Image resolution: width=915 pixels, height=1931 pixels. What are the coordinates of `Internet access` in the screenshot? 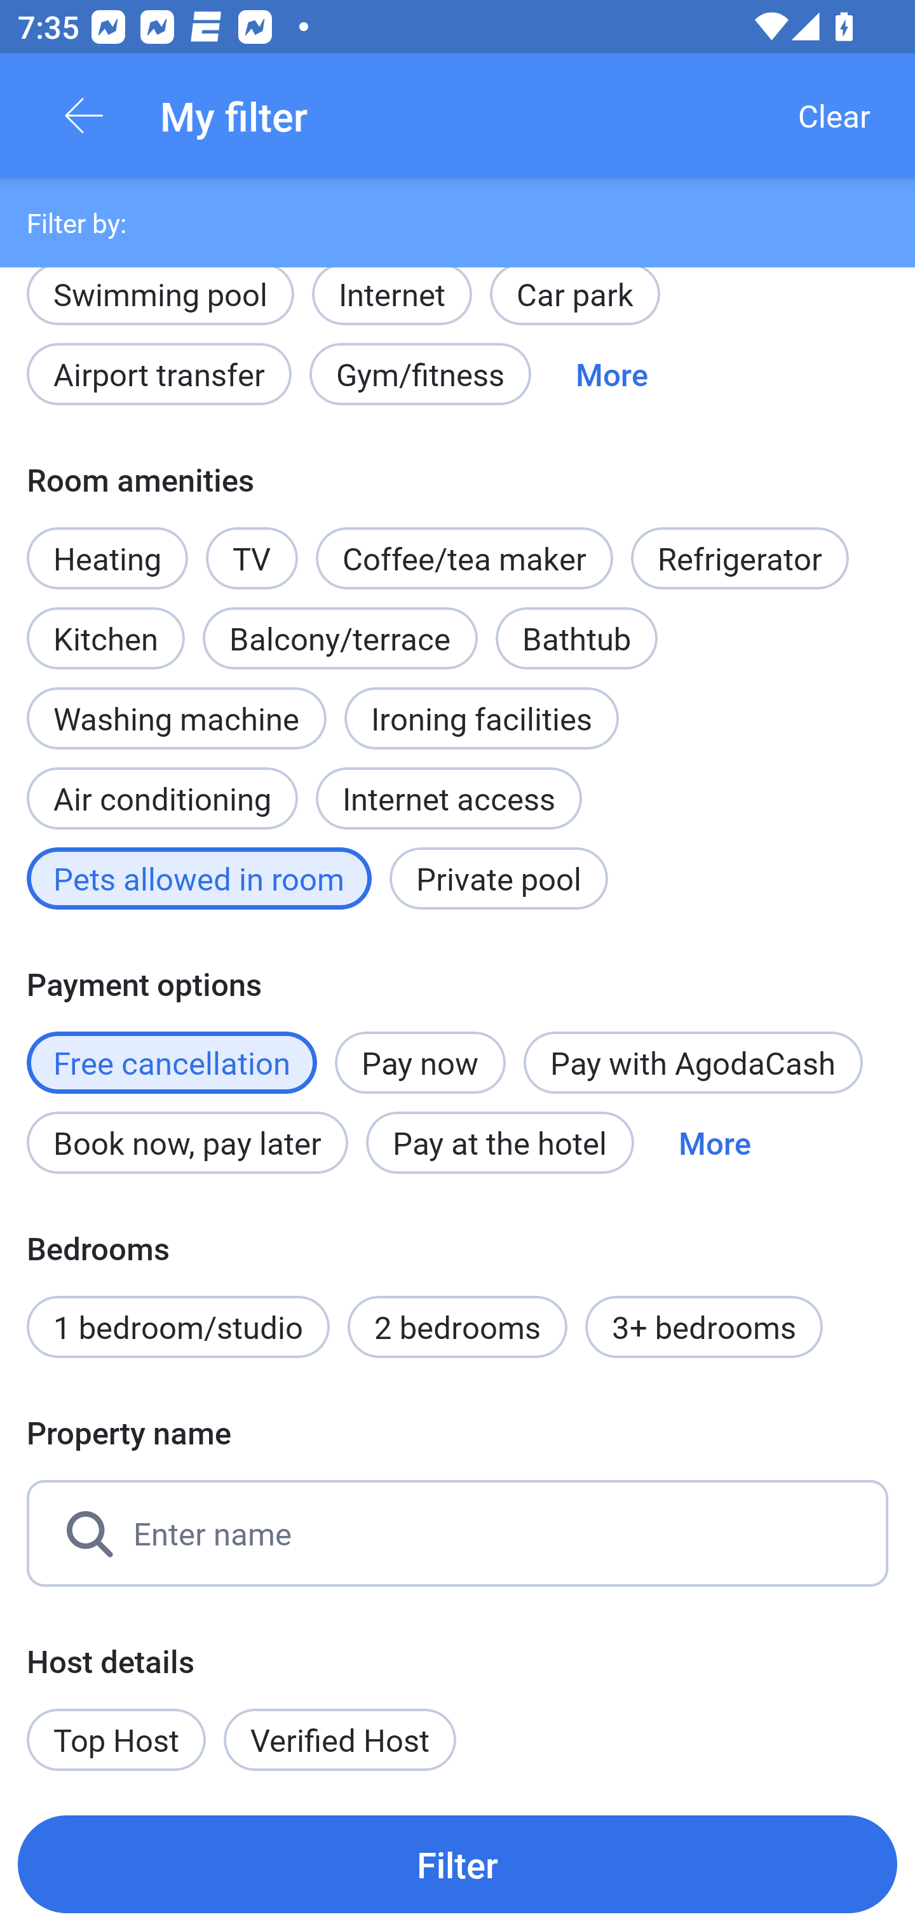 It's located at (449, 798).